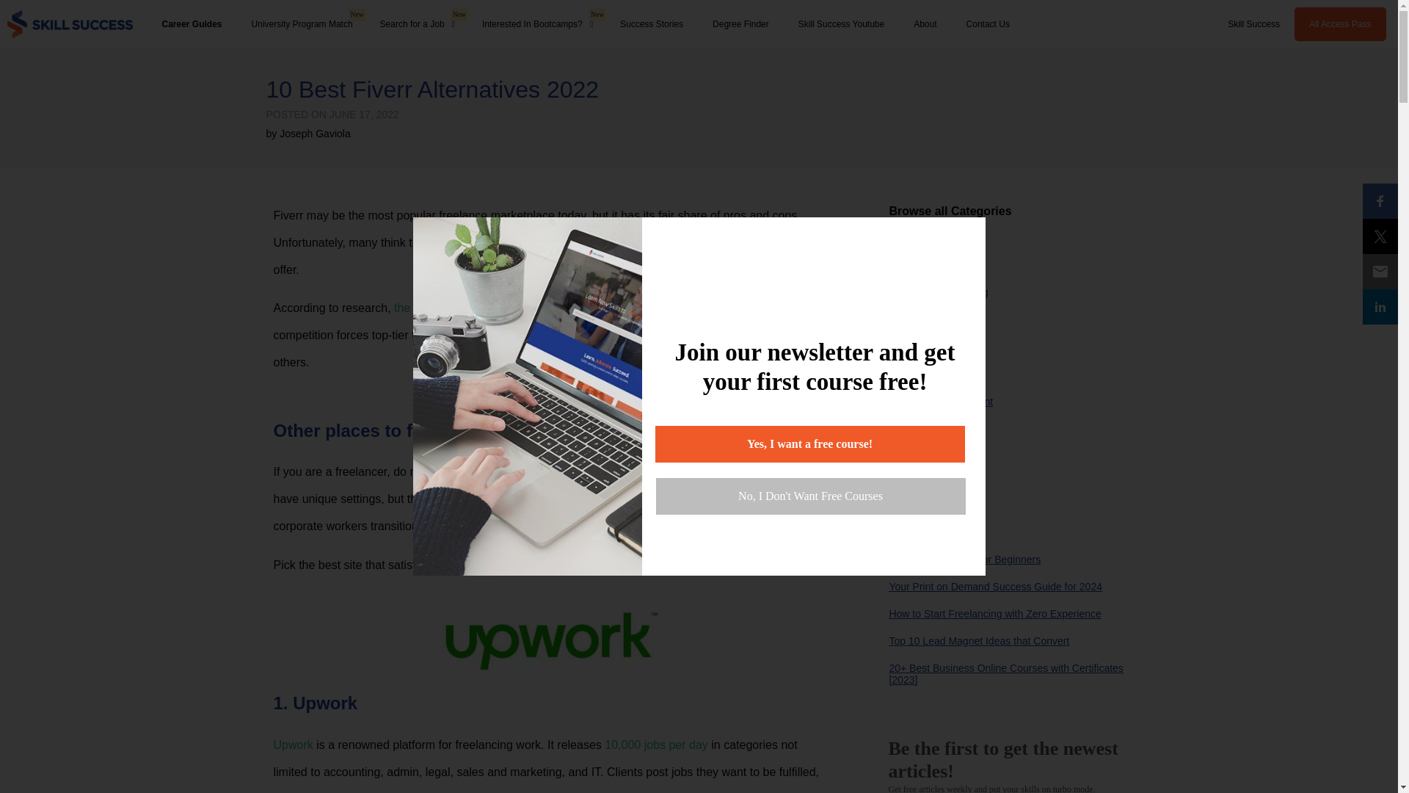  I want to click on Search for a Job, so click(417, 23).